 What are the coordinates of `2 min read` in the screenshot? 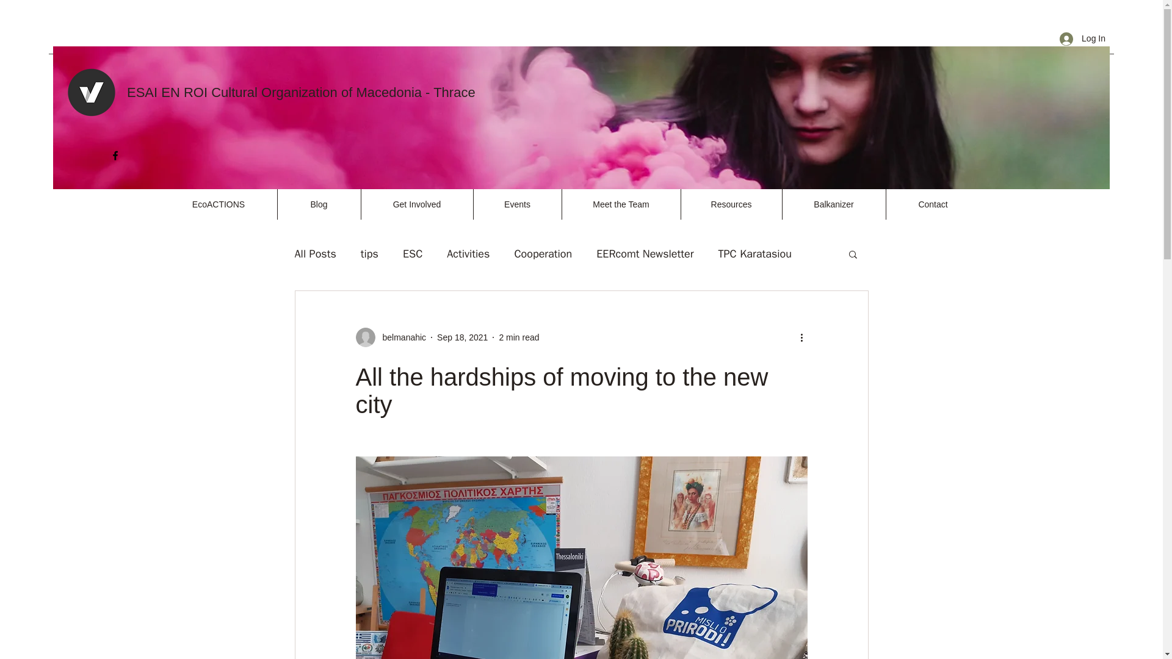 It's located at (519, 337).